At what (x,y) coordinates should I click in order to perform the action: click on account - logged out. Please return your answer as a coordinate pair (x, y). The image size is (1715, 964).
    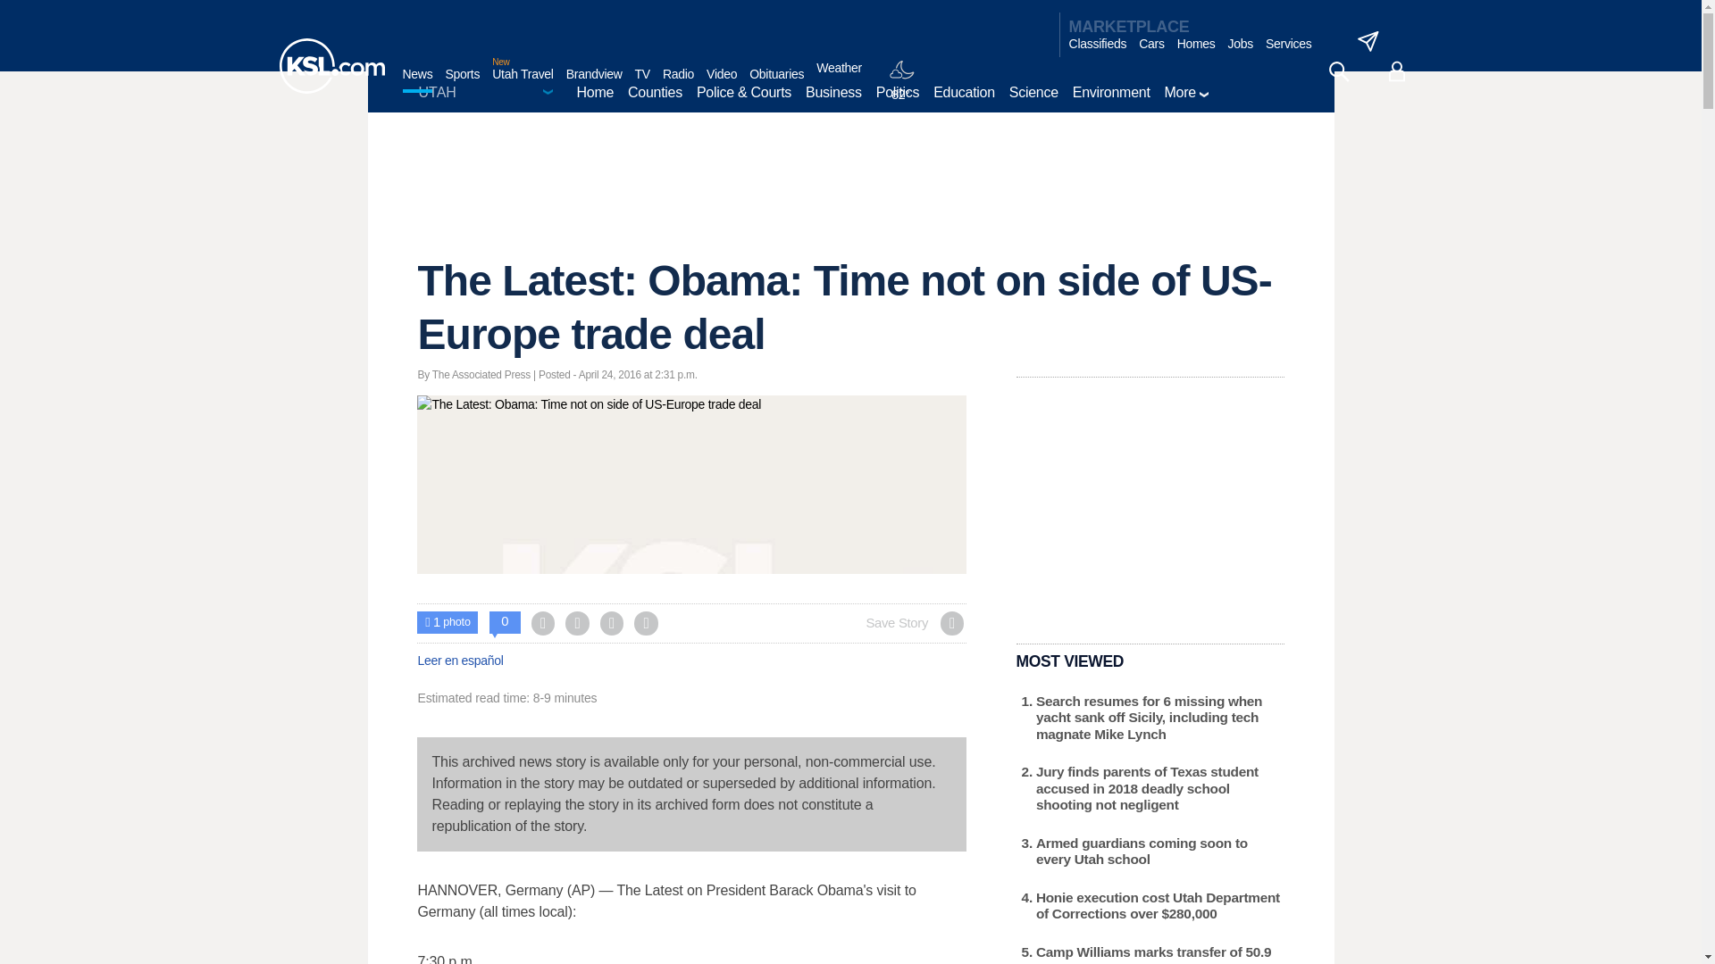
    Looking at the image, I should click on (1397, 71).